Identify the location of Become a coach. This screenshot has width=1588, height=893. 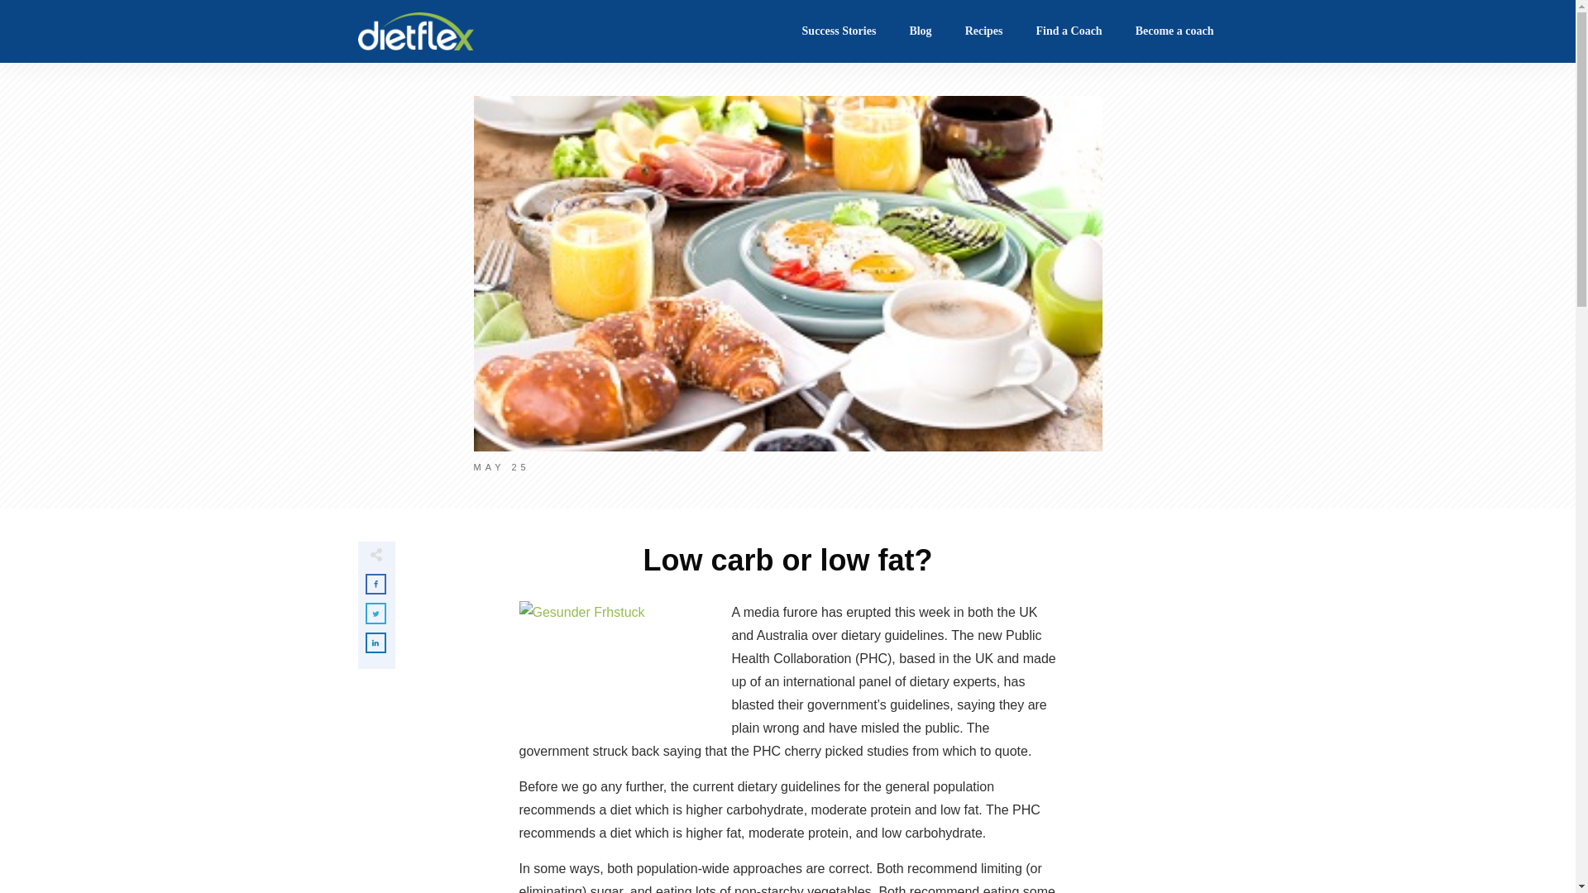
(1174, 31).